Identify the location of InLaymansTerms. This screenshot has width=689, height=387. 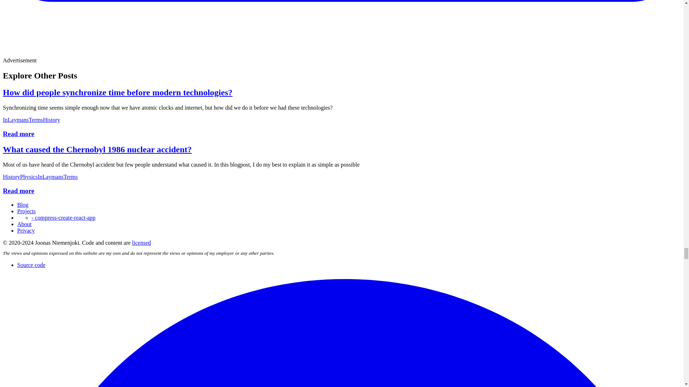
(23, 120).